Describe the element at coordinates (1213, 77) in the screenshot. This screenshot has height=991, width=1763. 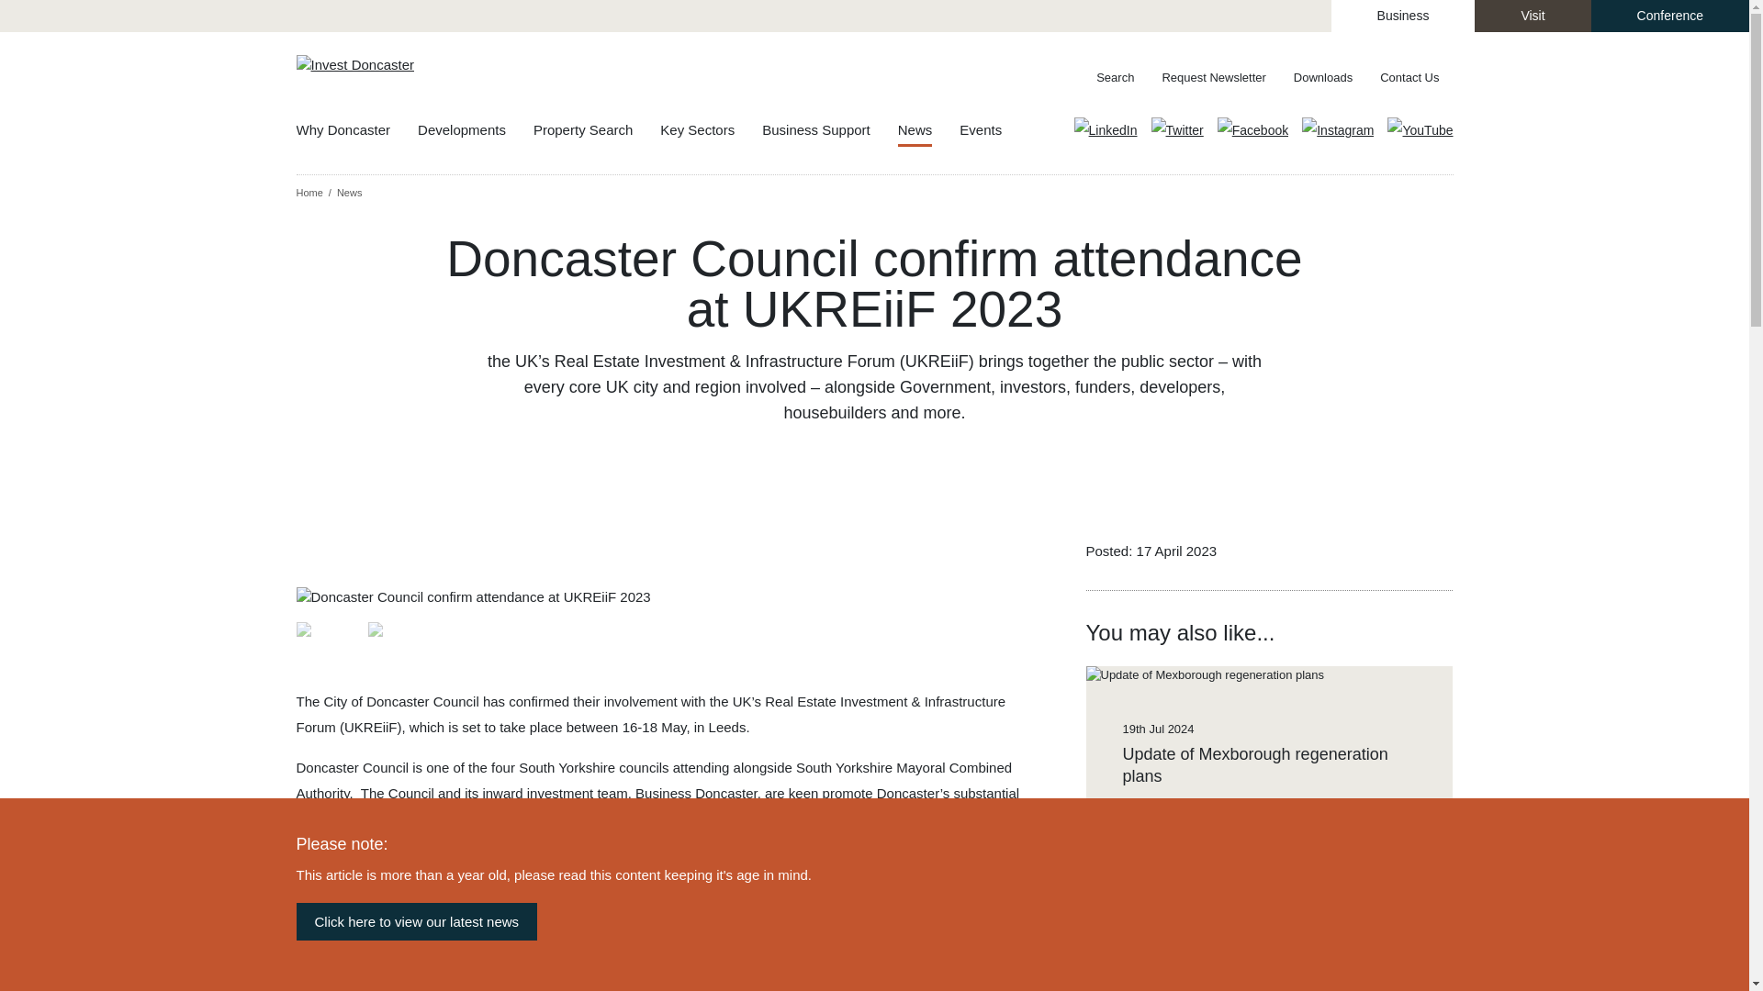
I see `Request Newsletter` at that location.